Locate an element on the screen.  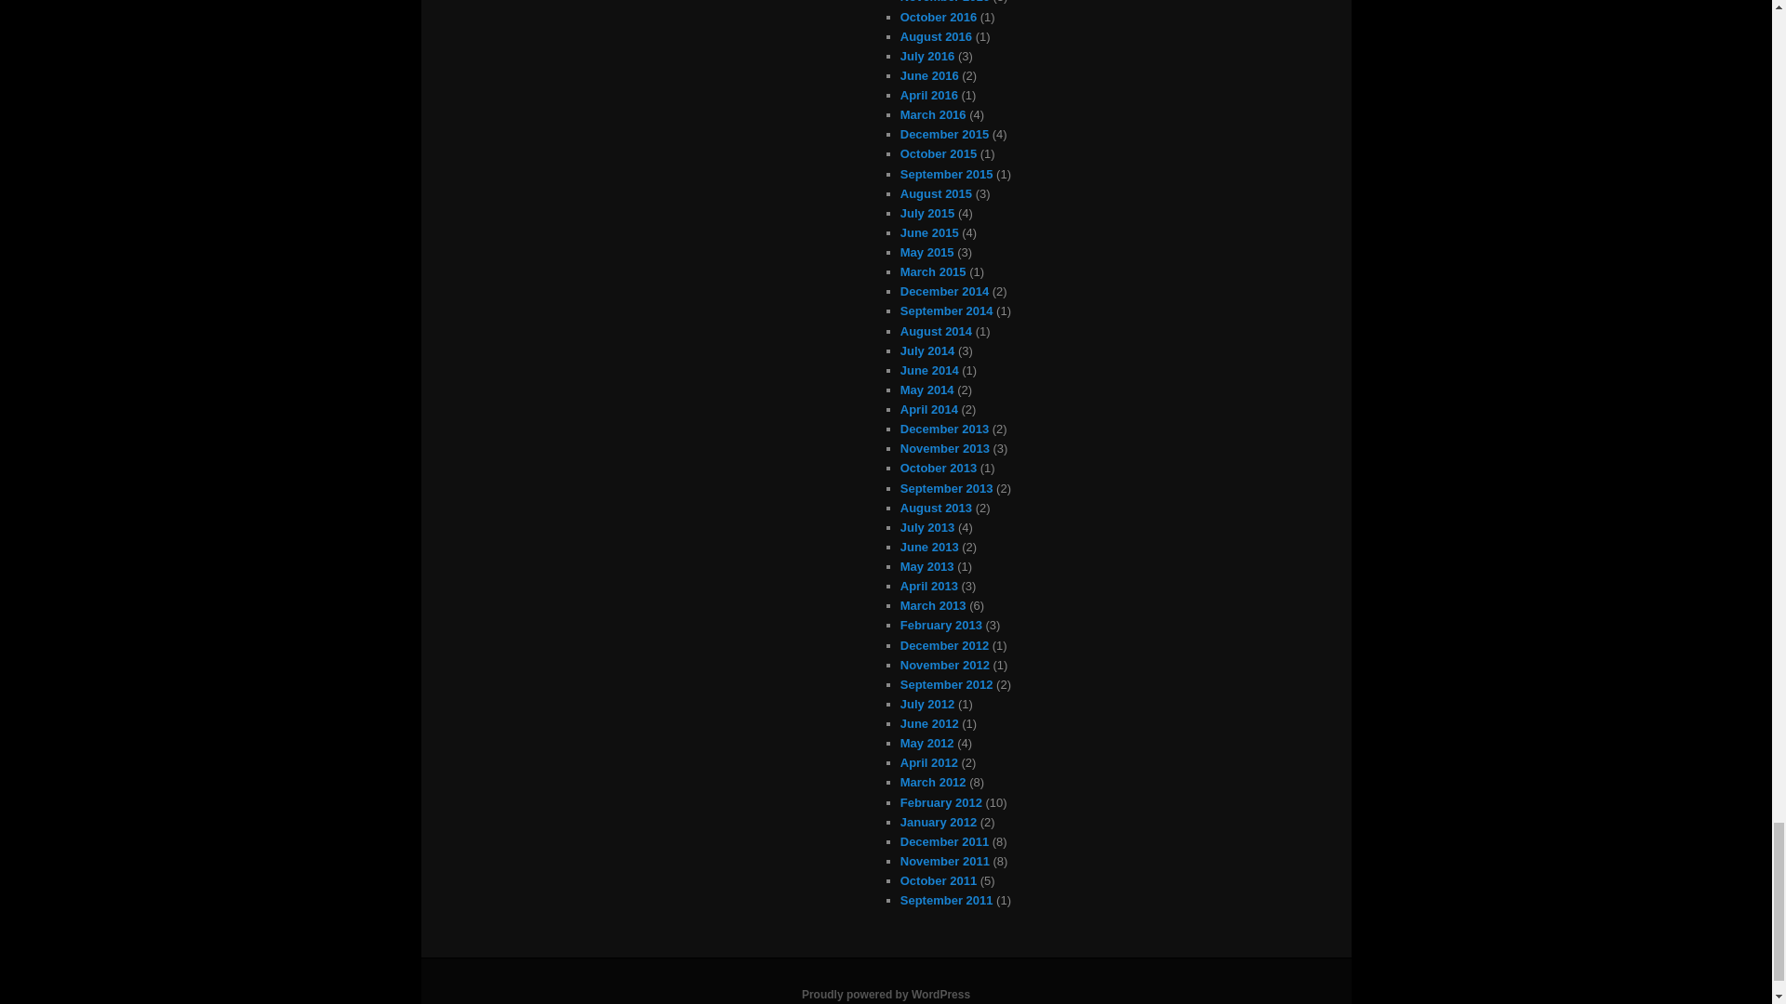
Semantic Personal Publishing Platform is located at coordinates (886, 994).